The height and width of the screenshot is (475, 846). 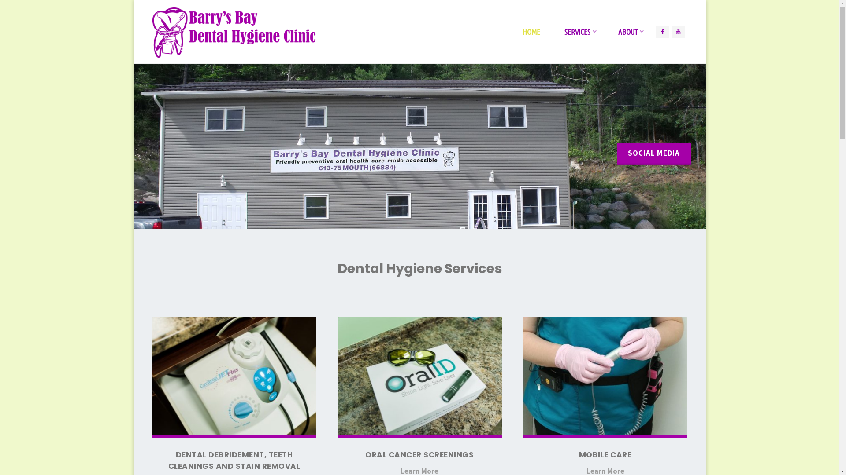 I want to click on SERVICES, so click(x=579, y=32).